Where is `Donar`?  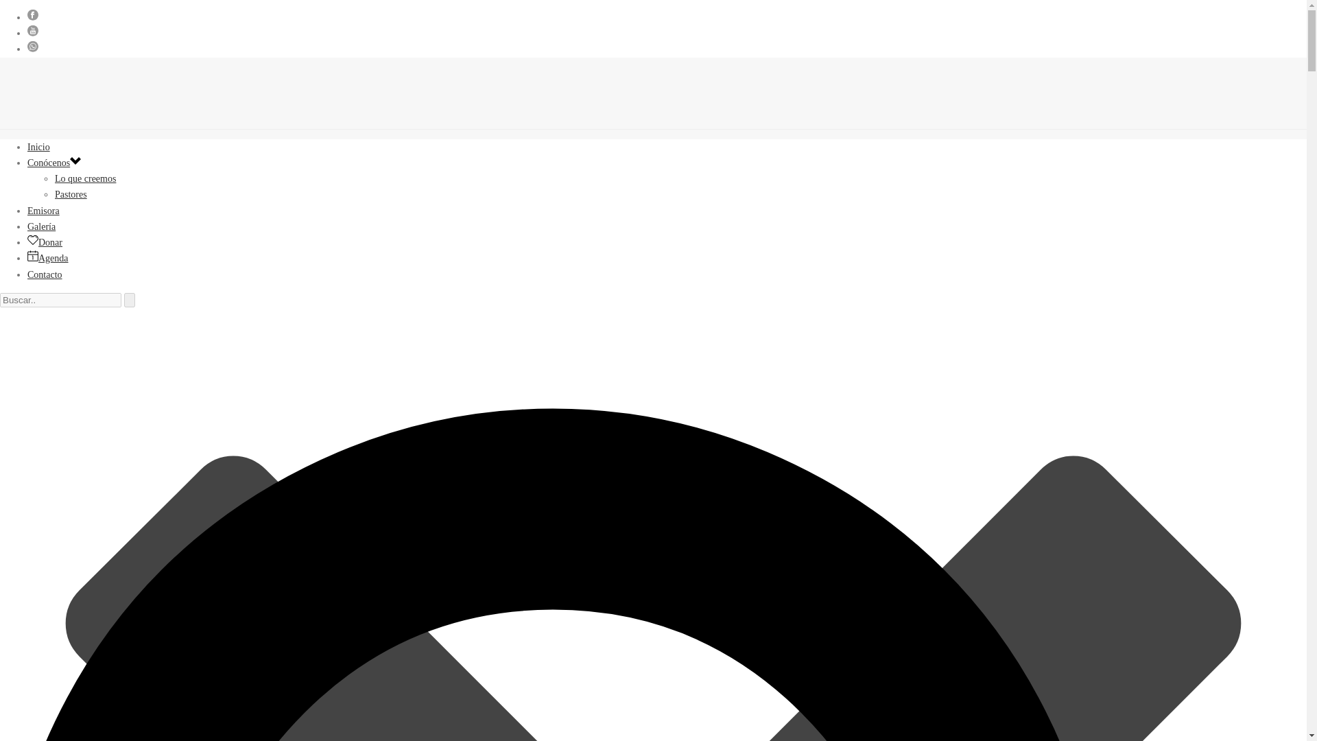
Donar is located at coordinates (45, 242).